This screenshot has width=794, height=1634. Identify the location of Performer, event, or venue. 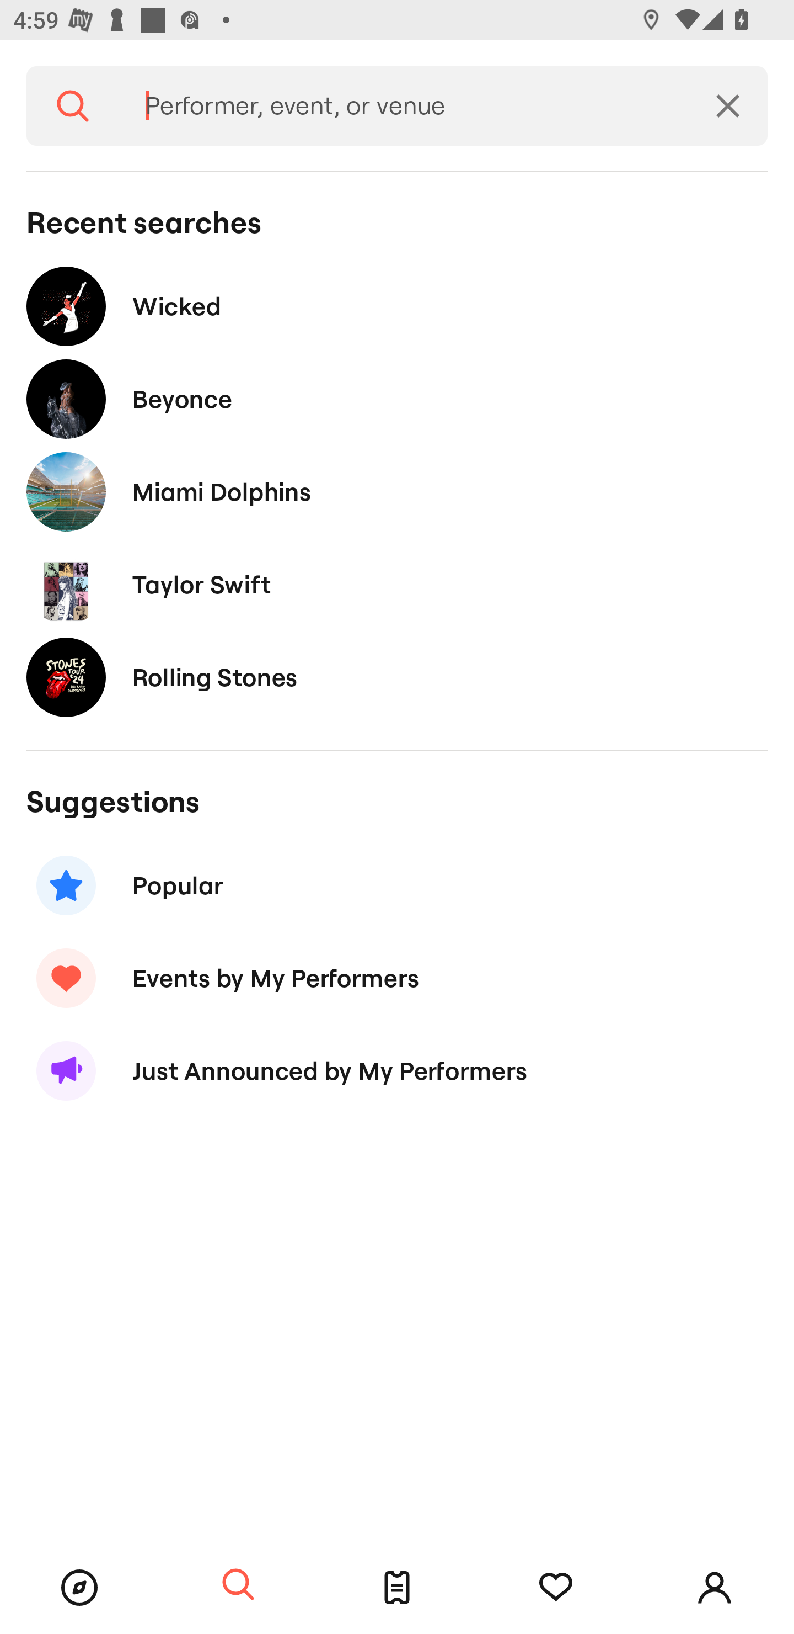
(404, 106).